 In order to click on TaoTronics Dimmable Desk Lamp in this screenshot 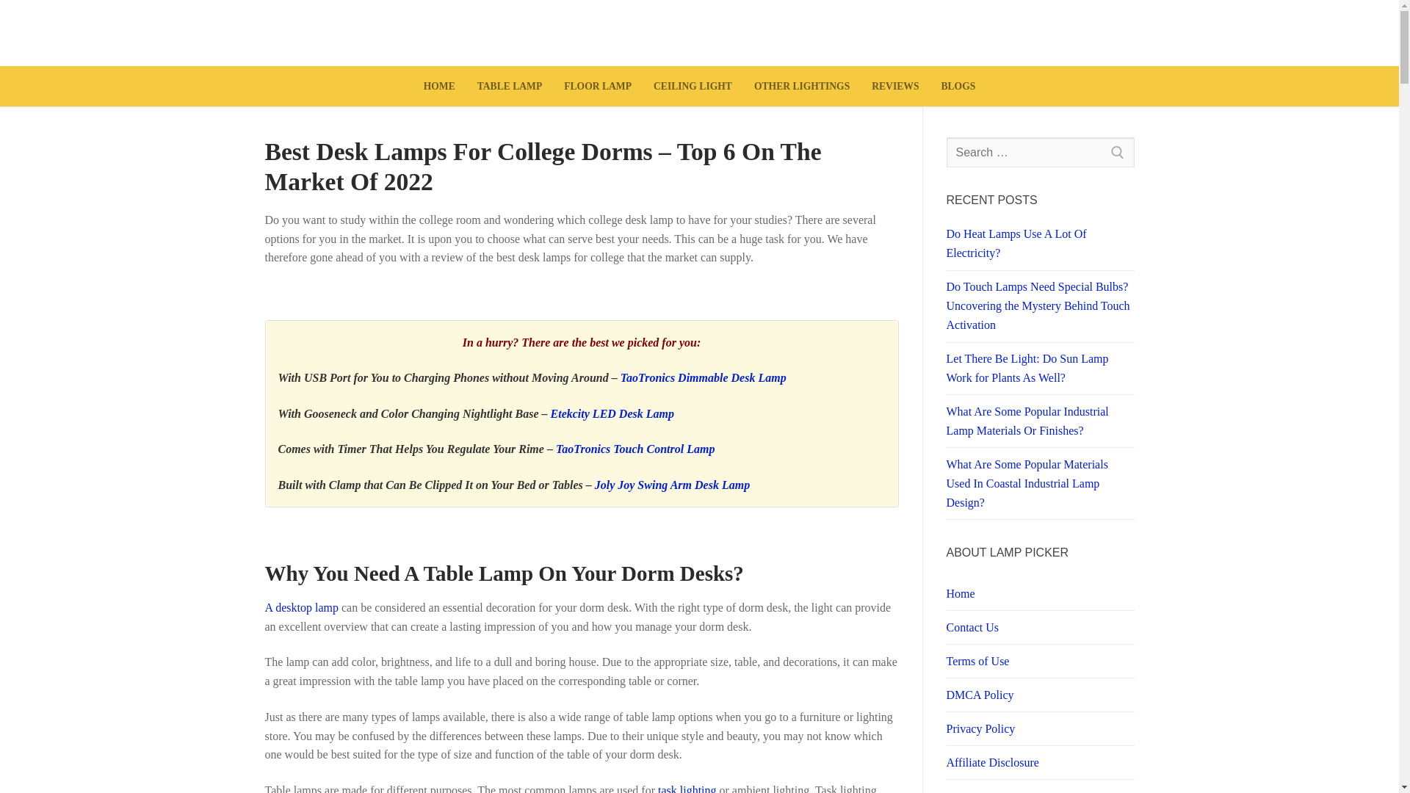, I will do `click(704, 377)`.